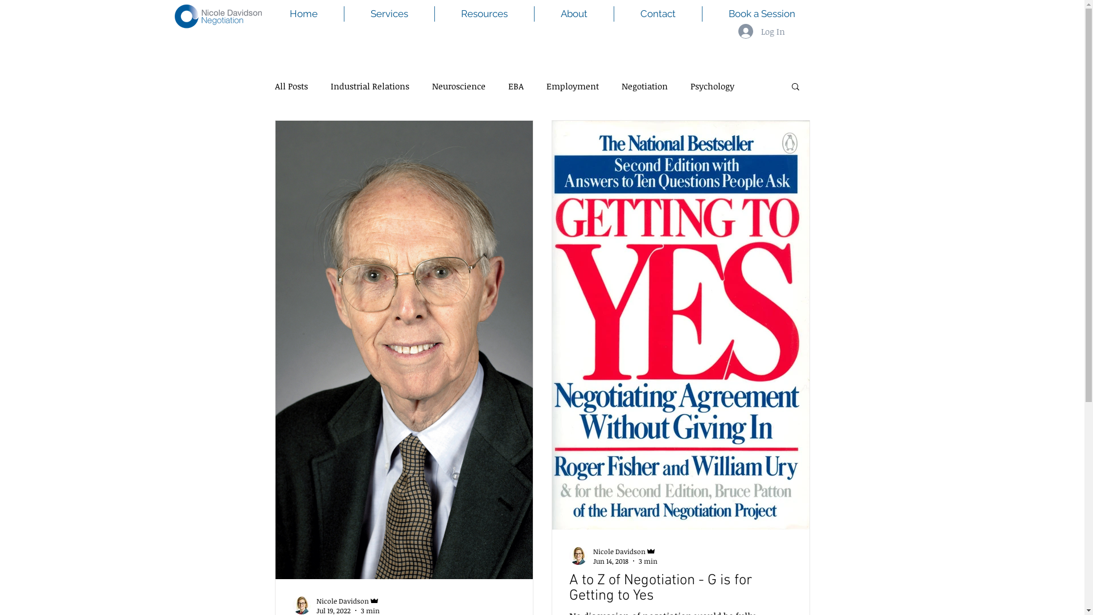 The height and width of the screenshot is (615, 1093). Describe the element at coordinates (484, 14) in the screenshot. I see `Resources` at that location.